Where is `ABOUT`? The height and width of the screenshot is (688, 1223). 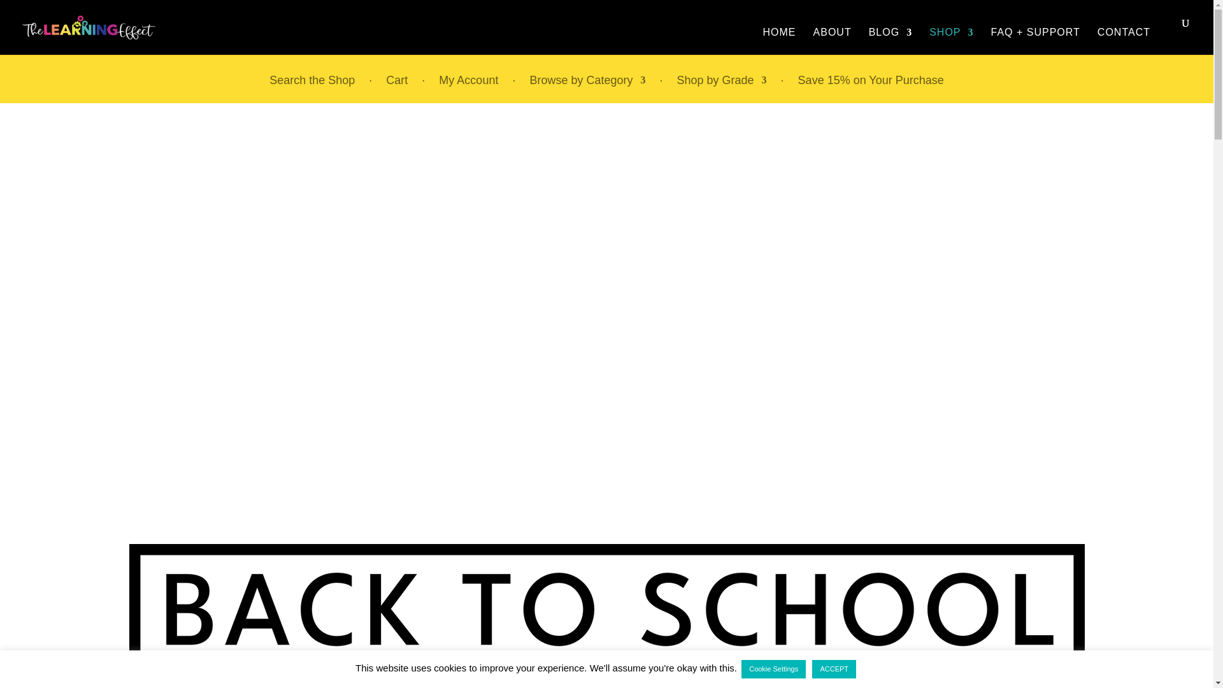 ABOUT is located at coordinates (832, 41).